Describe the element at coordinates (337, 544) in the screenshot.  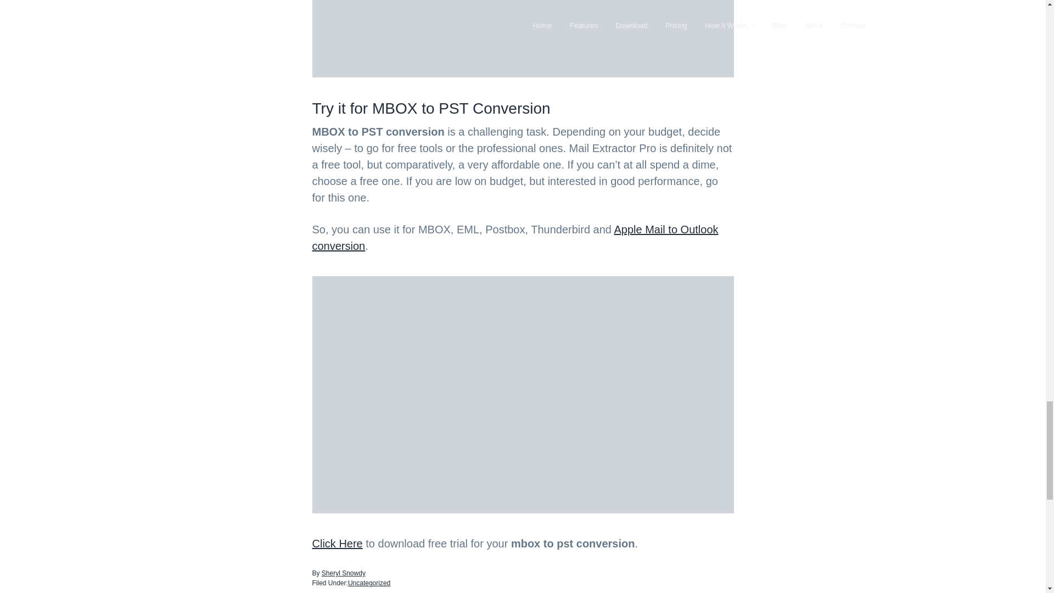
I see `Click Here` at that location.